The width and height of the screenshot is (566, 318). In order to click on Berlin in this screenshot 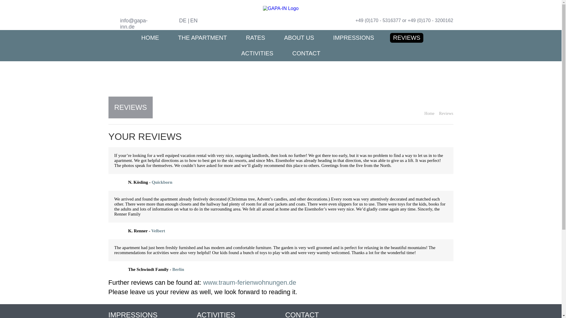, I will do `click(178, 269)`.